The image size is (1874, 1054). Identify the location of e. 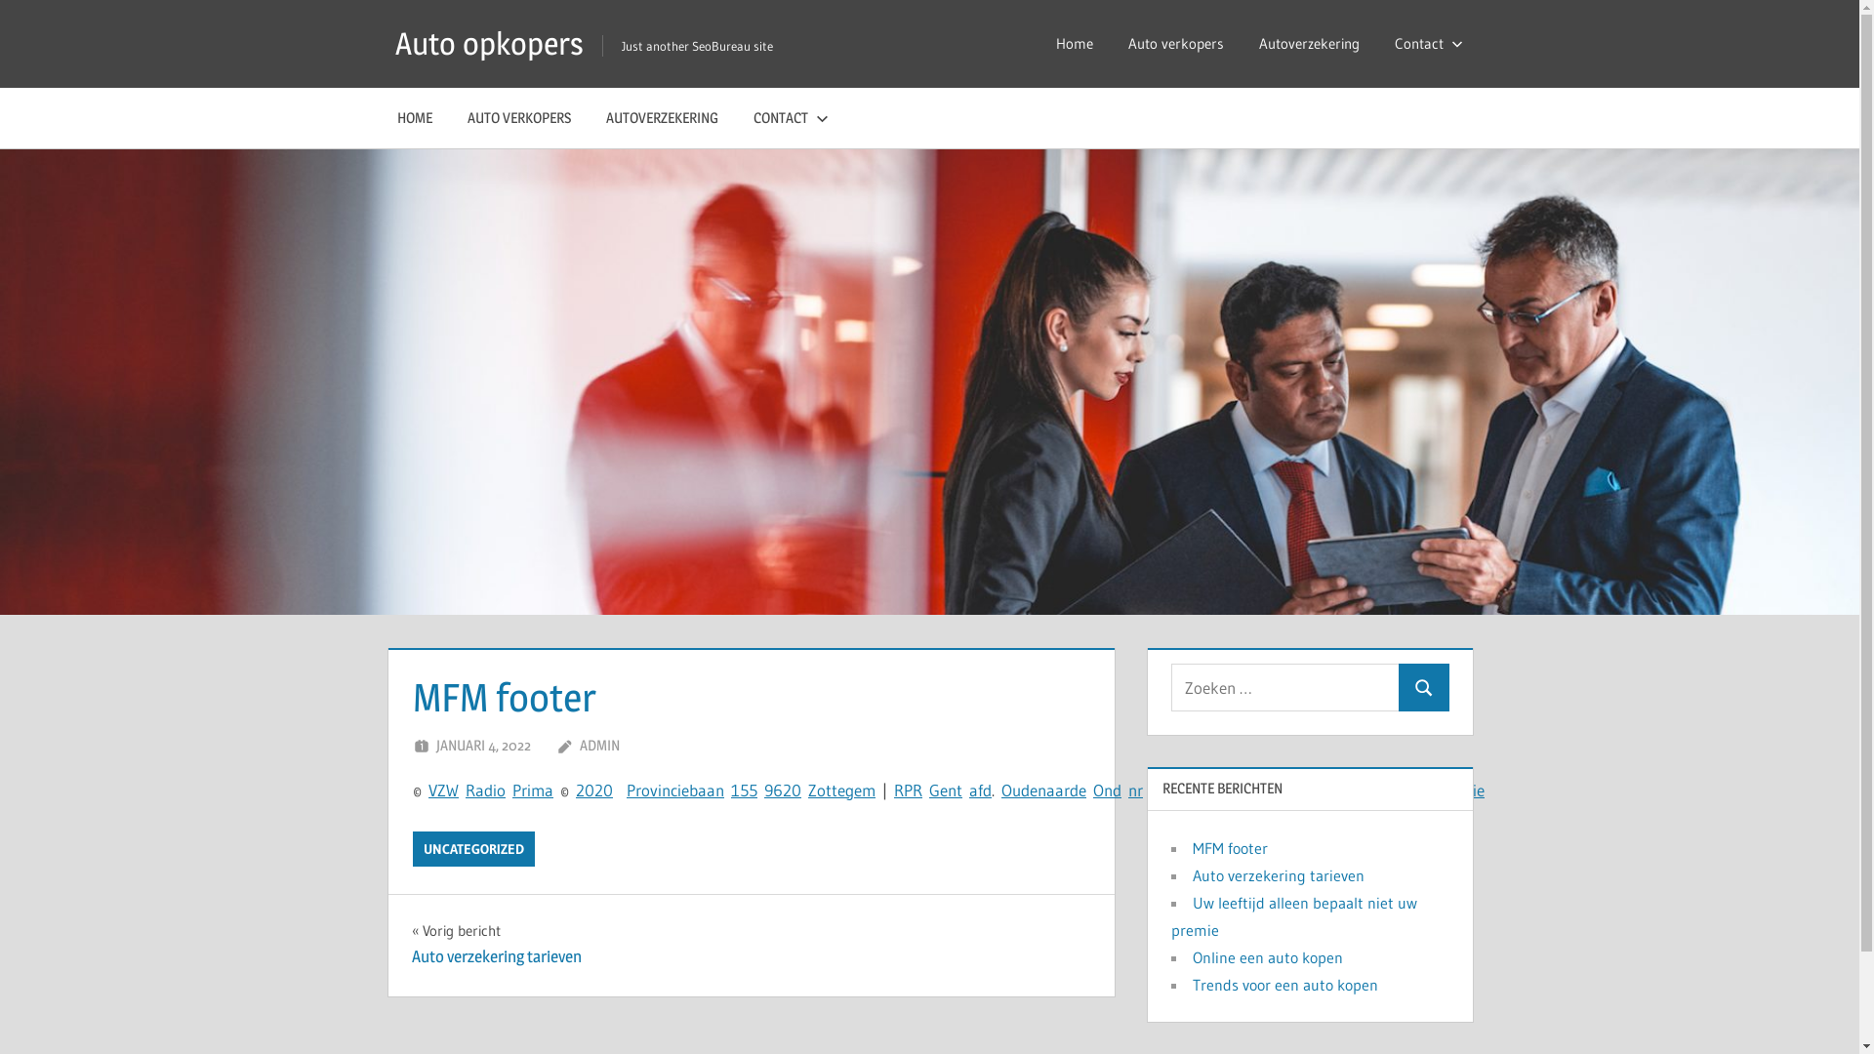
(685, 790).